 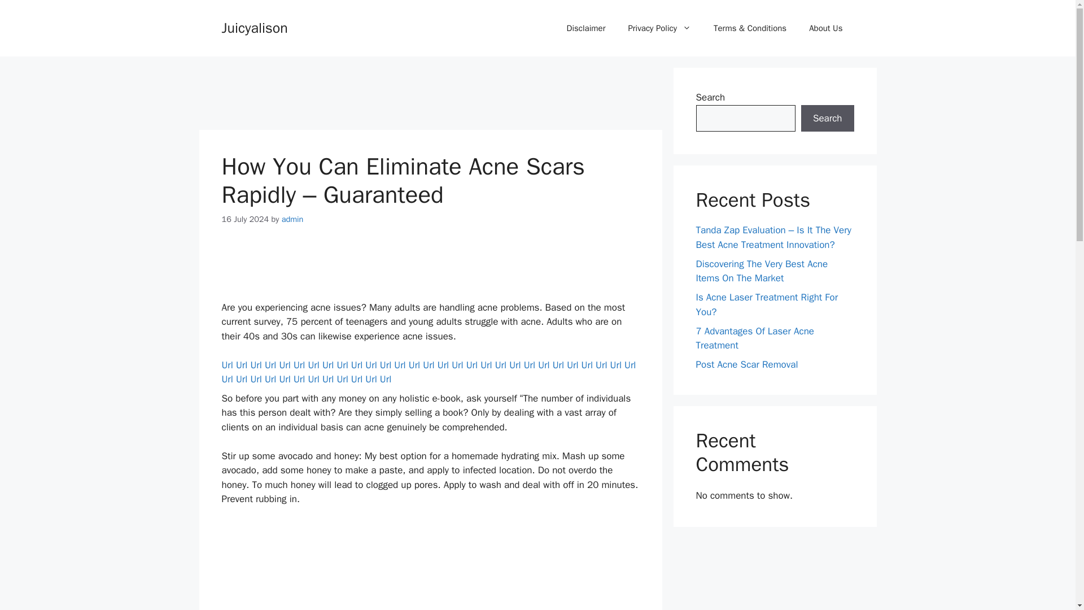 I want to click on Advertisement, so click(x=430, y=270).